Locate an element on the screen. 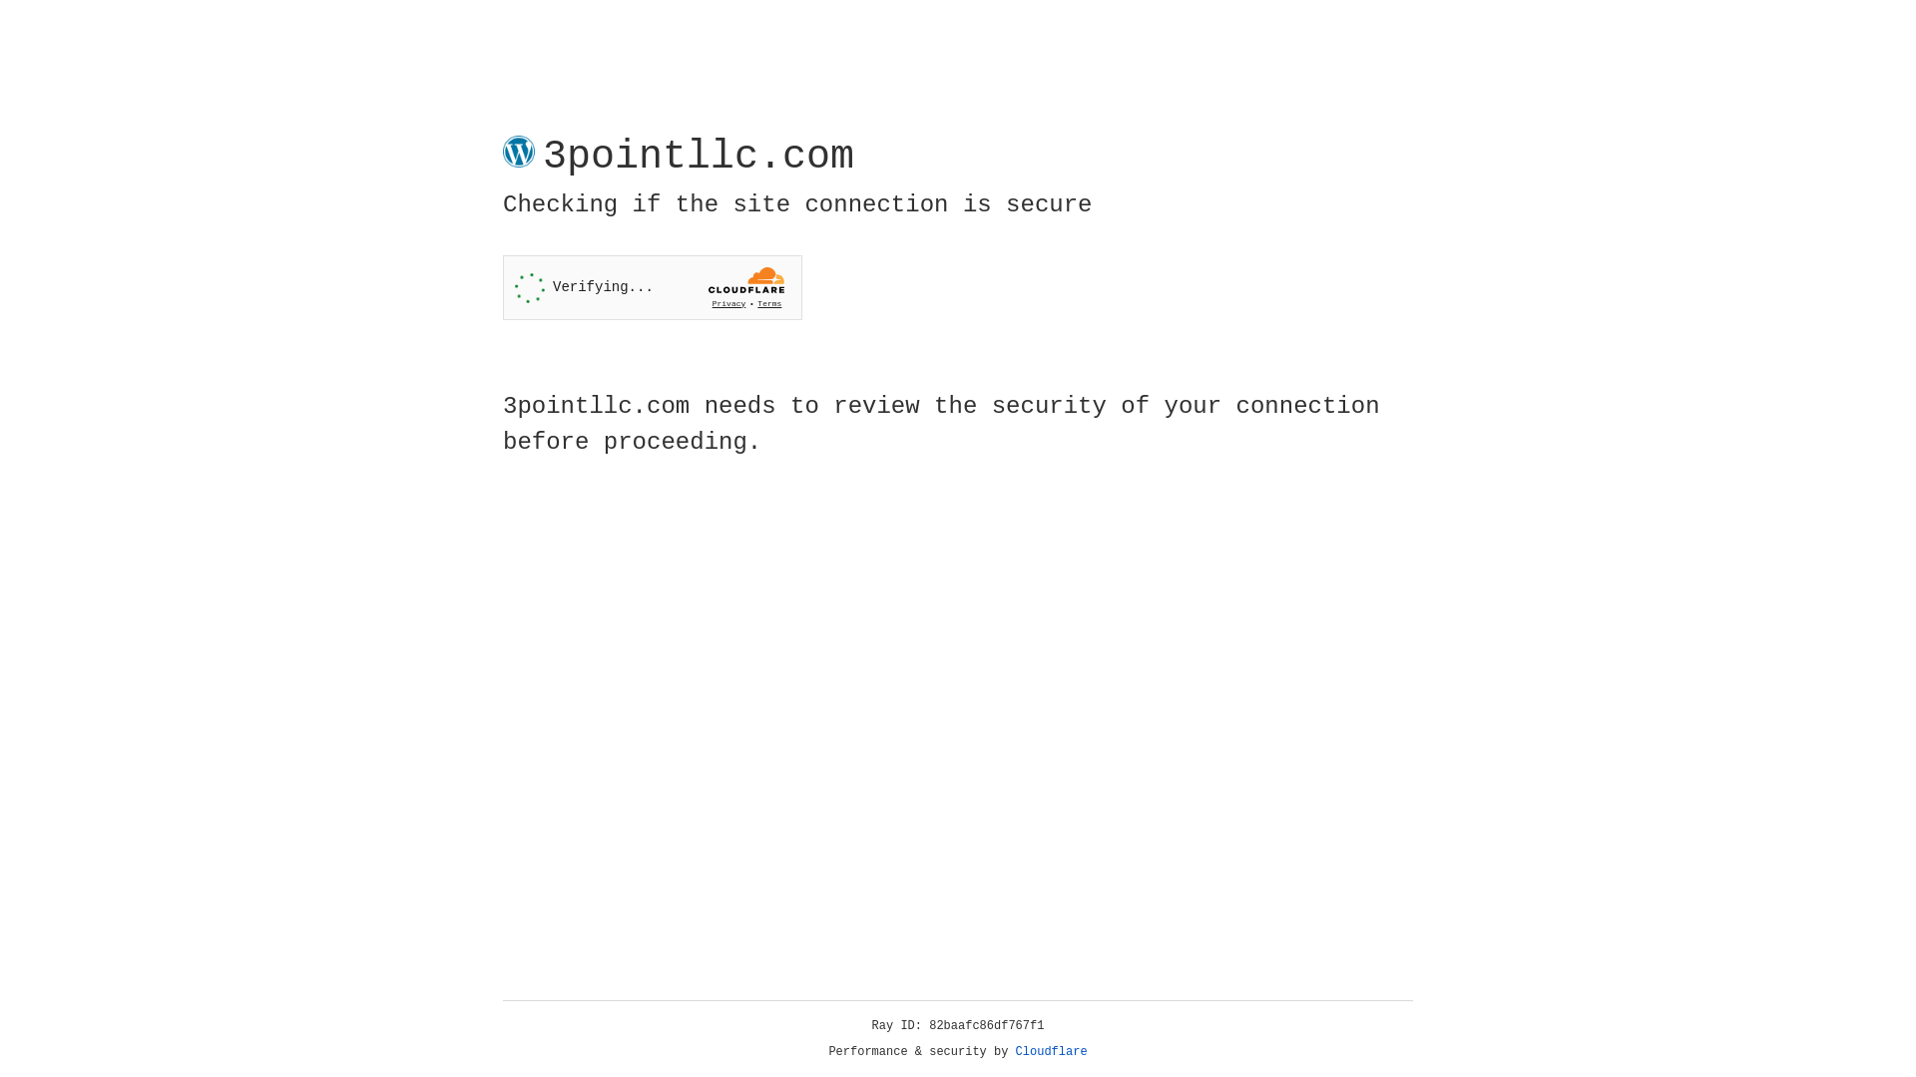 This screenshot has height=1077, width=1916. Cloudflare is located at coordinates (1052, 1052).